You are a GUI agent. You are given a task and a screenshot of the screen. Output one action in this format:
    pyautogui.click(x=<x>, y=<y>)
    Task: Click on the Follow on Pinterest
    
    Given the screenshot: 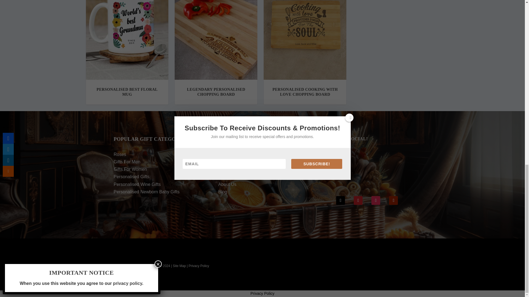 What is the action you would take?
    pyautogui.click(x=358, y=200)
    